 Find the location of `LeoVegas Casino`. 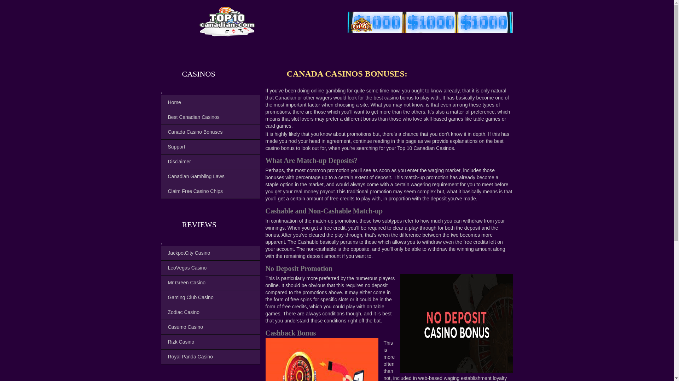

LeoVegas Casino is located at coordinates (185, 267).